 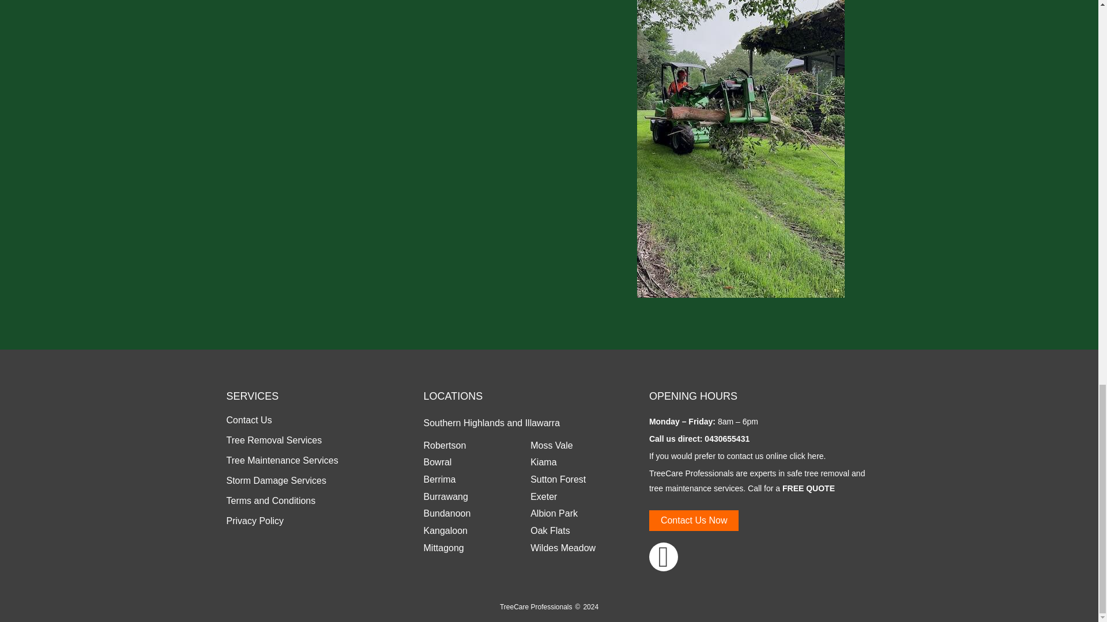 I want to click on Contact Us Now, so click(x=694, y=521).